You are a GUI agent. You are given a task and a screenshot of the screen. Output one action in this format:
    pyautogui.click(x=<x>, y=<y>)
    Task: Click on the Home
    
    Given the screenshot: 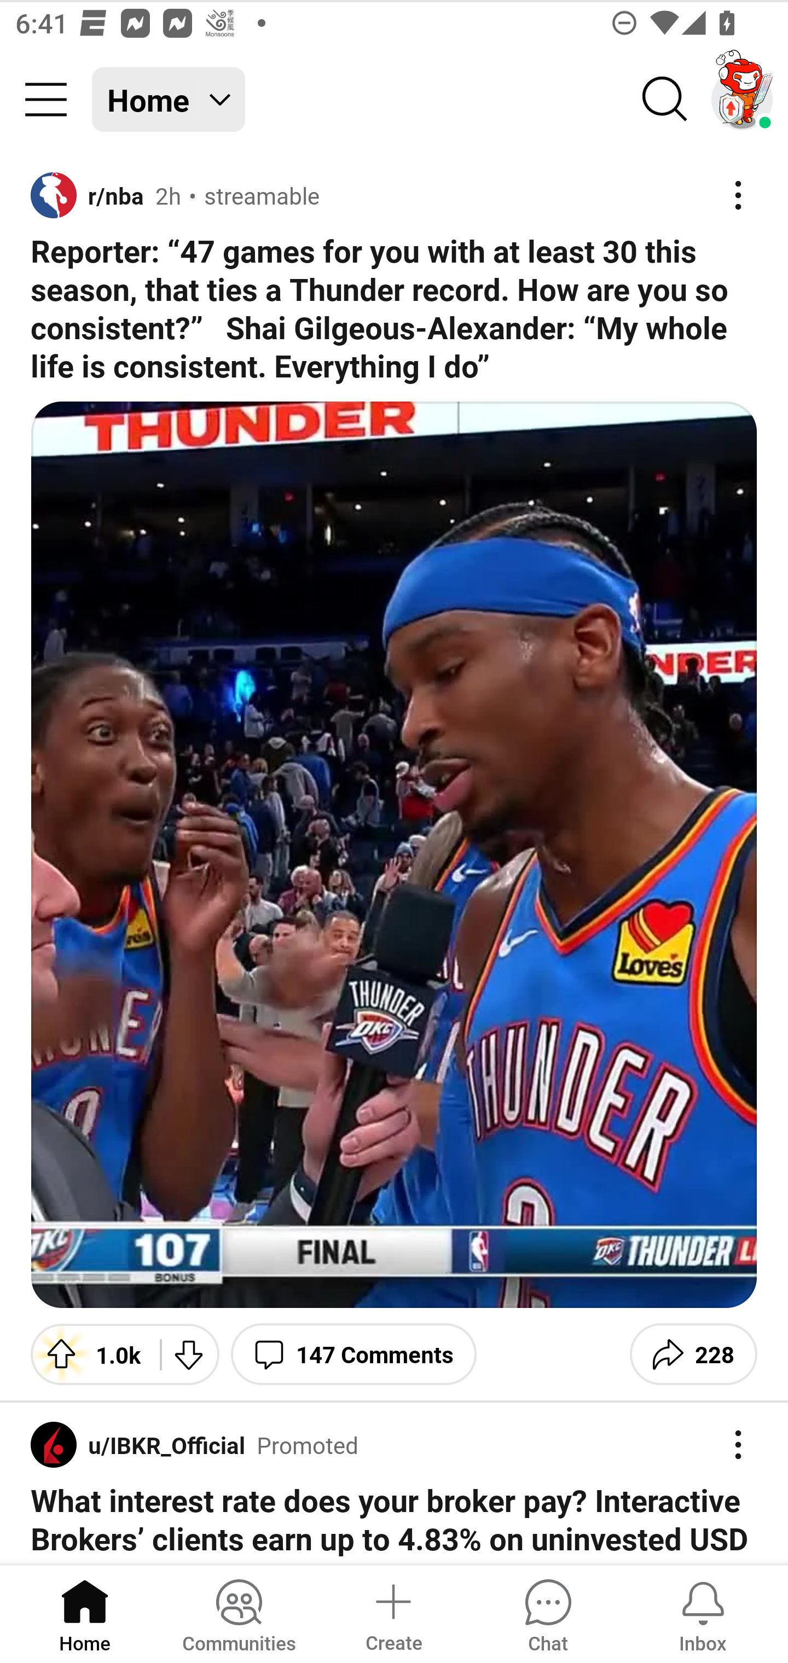 What is the action you would take?
    pyautogui.click(x=85, y=1613)
    